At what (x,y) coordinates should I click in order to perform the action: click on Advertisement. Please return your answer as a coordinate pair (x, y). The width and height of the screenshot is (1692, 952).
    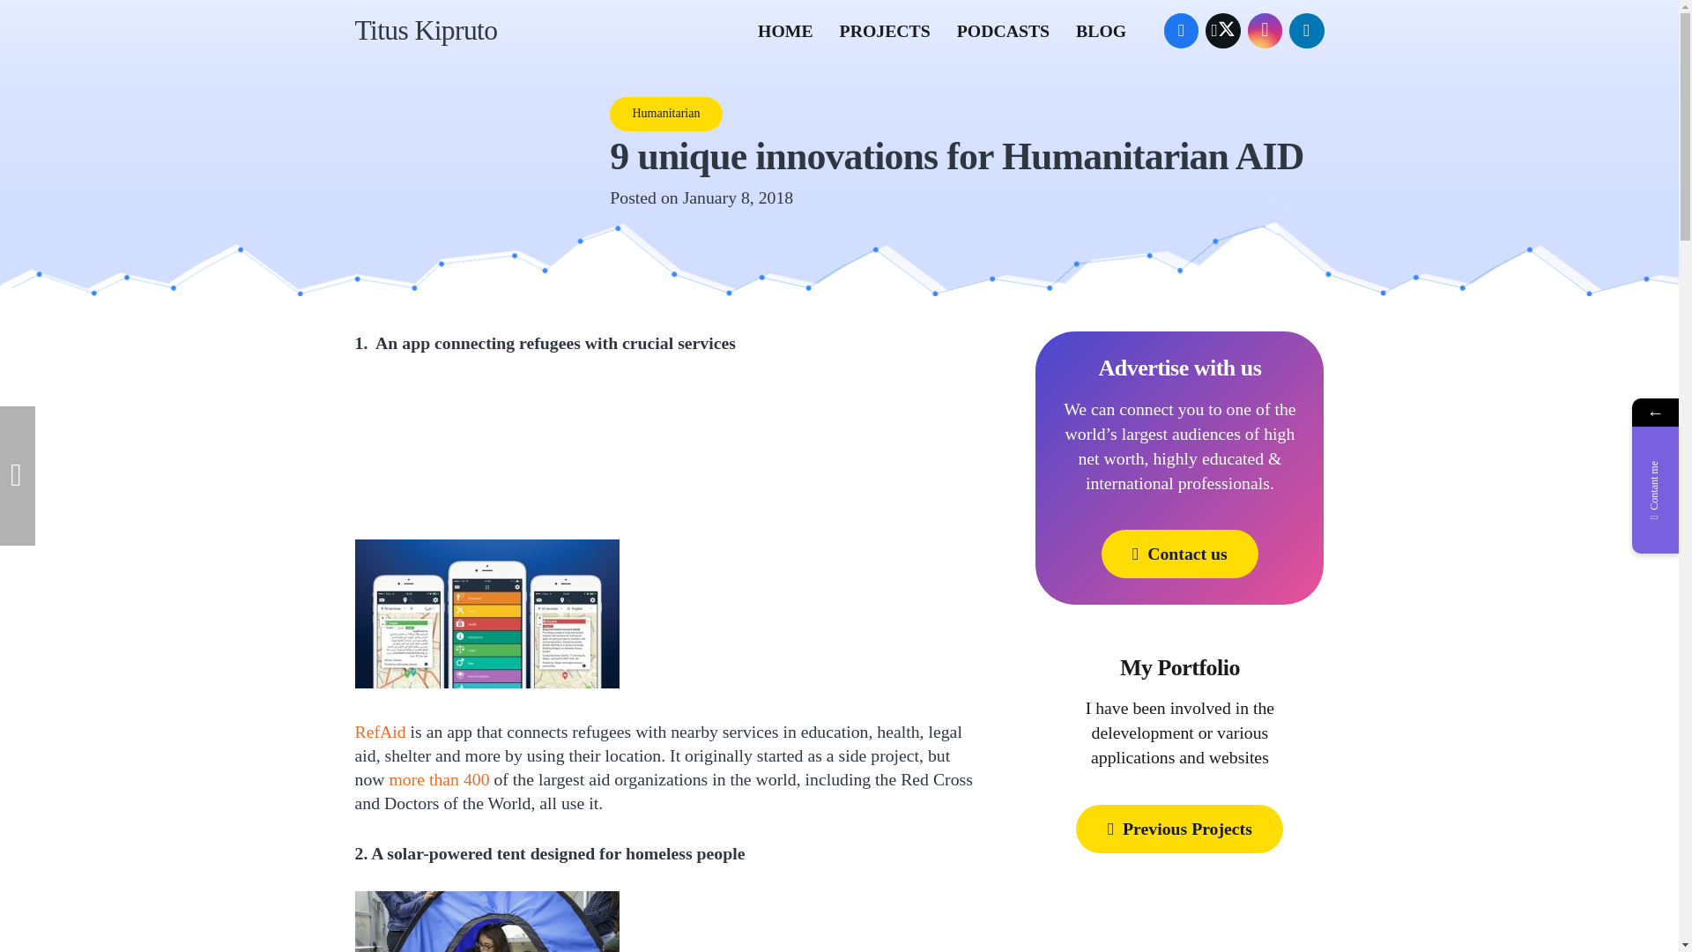
    Looking at the image, I should click on (668, 460).